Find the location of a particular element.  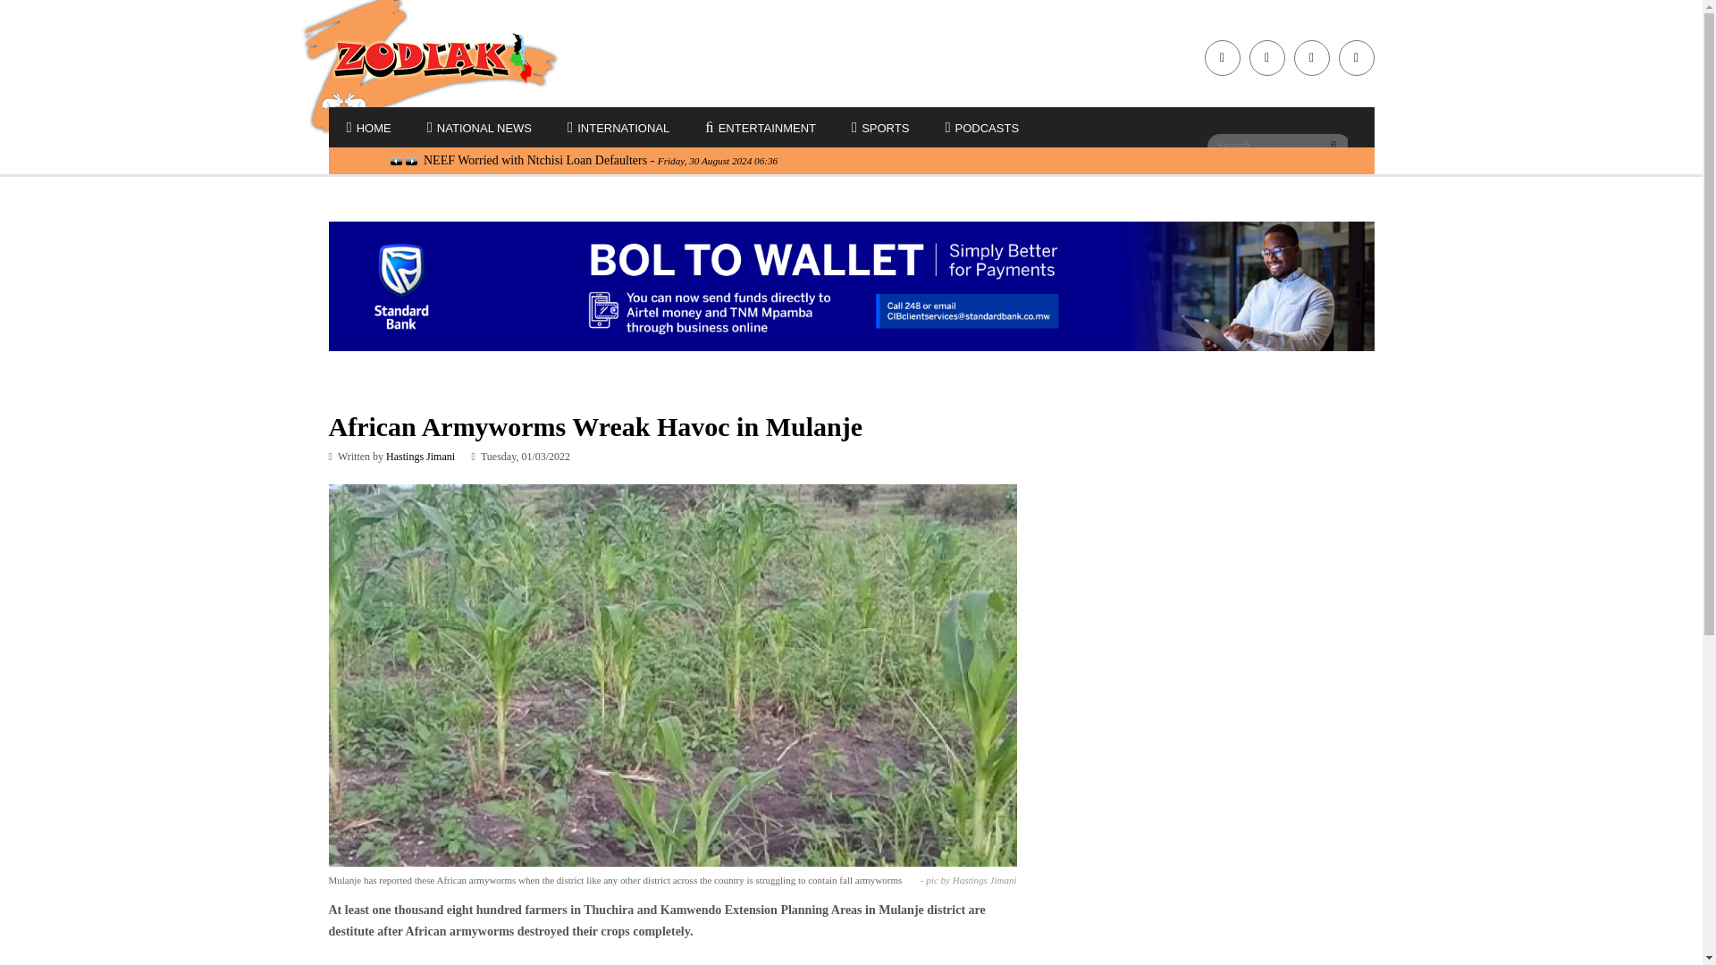

HOME is located at coordinates (369, 129).